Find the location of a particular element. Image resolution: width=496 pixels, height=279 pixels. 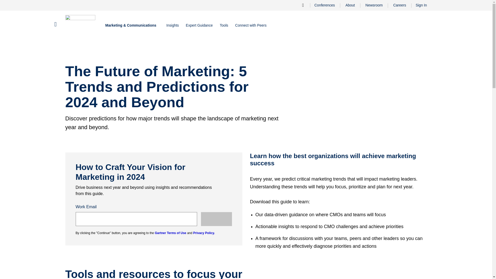

Careers is located at coordinates (399, 5).